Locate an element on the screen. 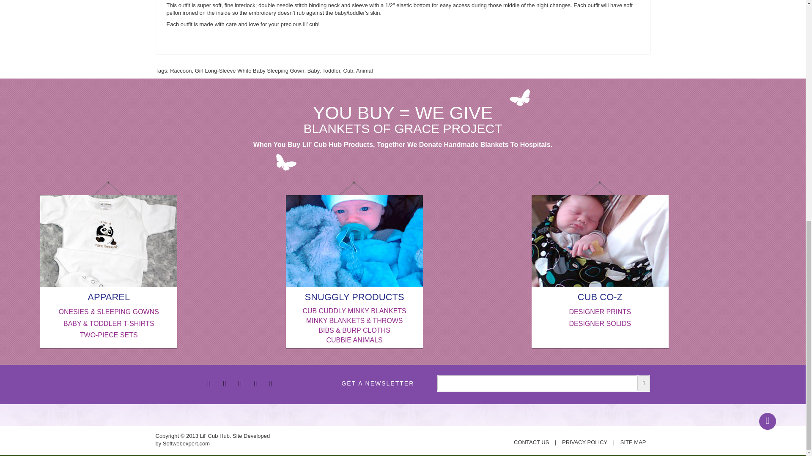  Twitter is located at coordinates (272, 384).